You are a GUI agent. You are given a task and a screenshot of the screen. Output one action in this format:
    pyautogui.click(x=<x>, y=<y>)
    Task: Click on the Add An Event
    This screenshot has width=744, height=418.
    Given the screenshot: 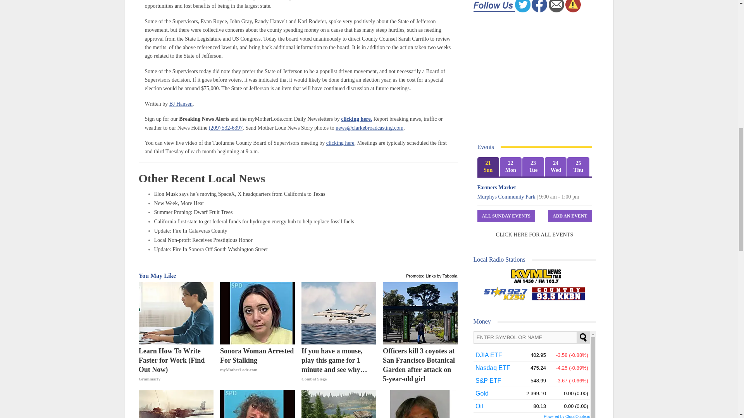 What is the action you would take?
    pyautogui.click(x=570, y=216)
    